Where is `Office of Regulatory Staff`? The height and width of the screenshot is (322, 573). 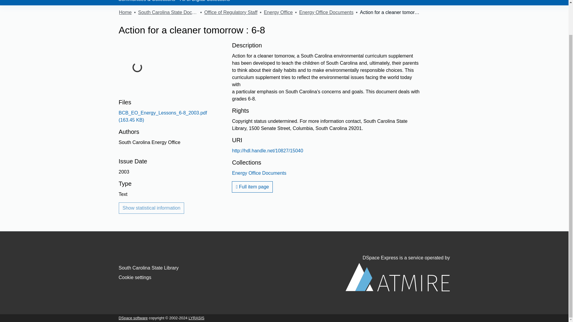 Office of Regulatory Staff is located at coordinates (230, 13).